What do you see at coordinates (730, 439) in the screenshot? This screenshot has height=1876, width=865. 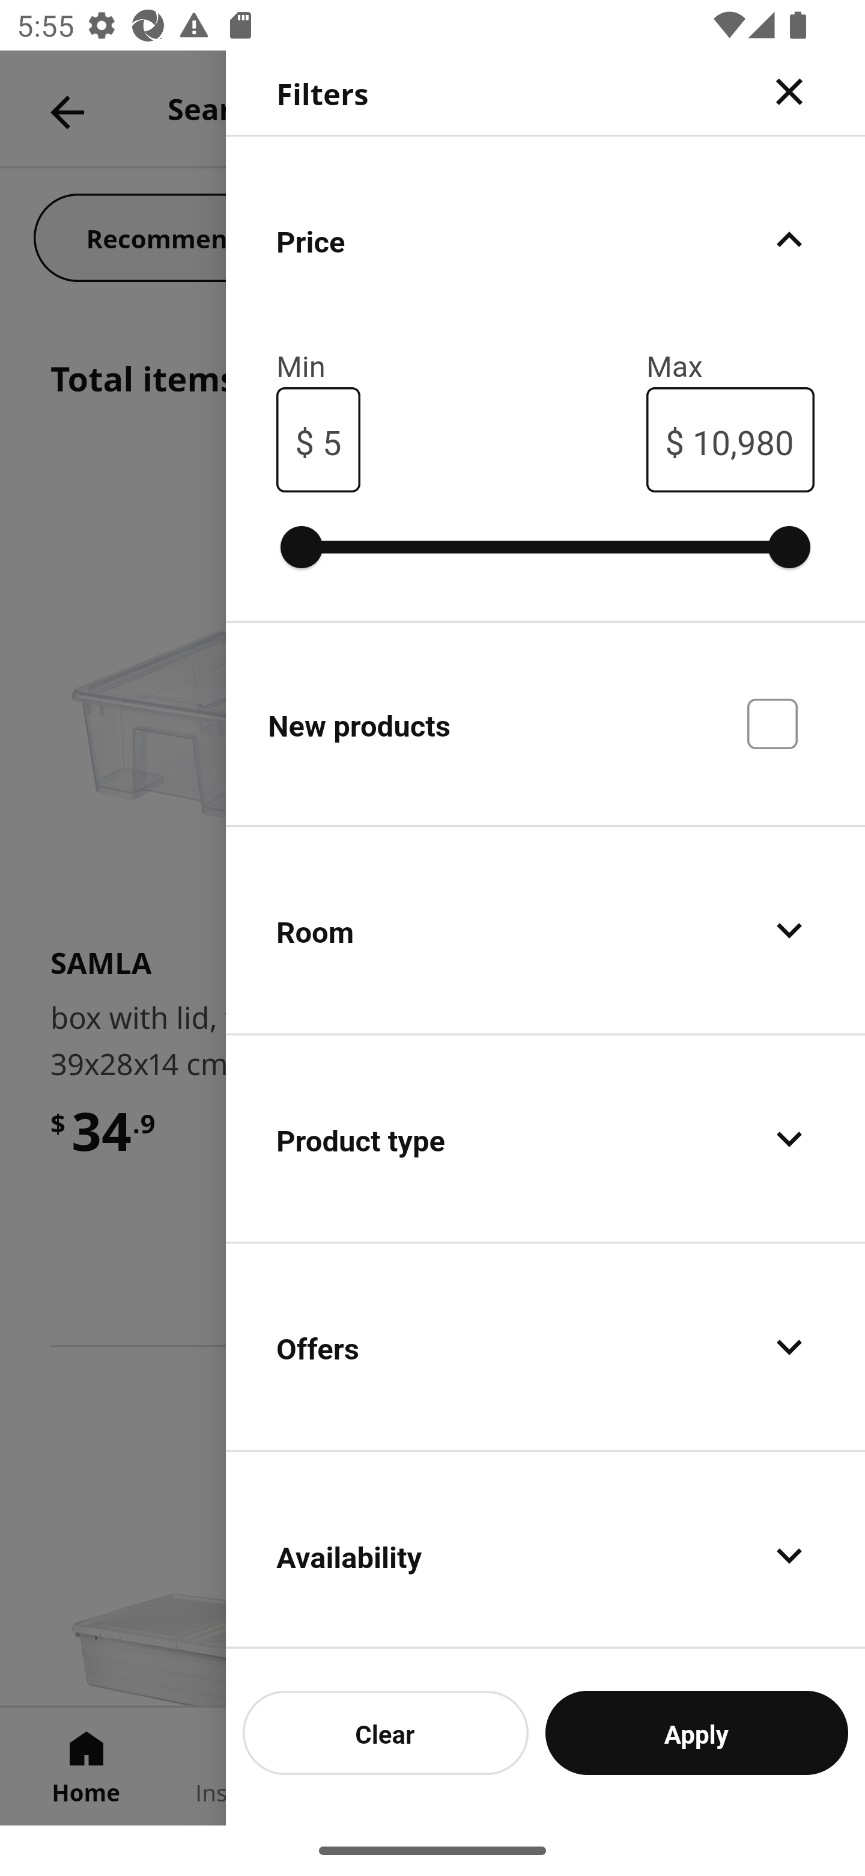 I see `$  10,980` at bounding box center [730, 439].